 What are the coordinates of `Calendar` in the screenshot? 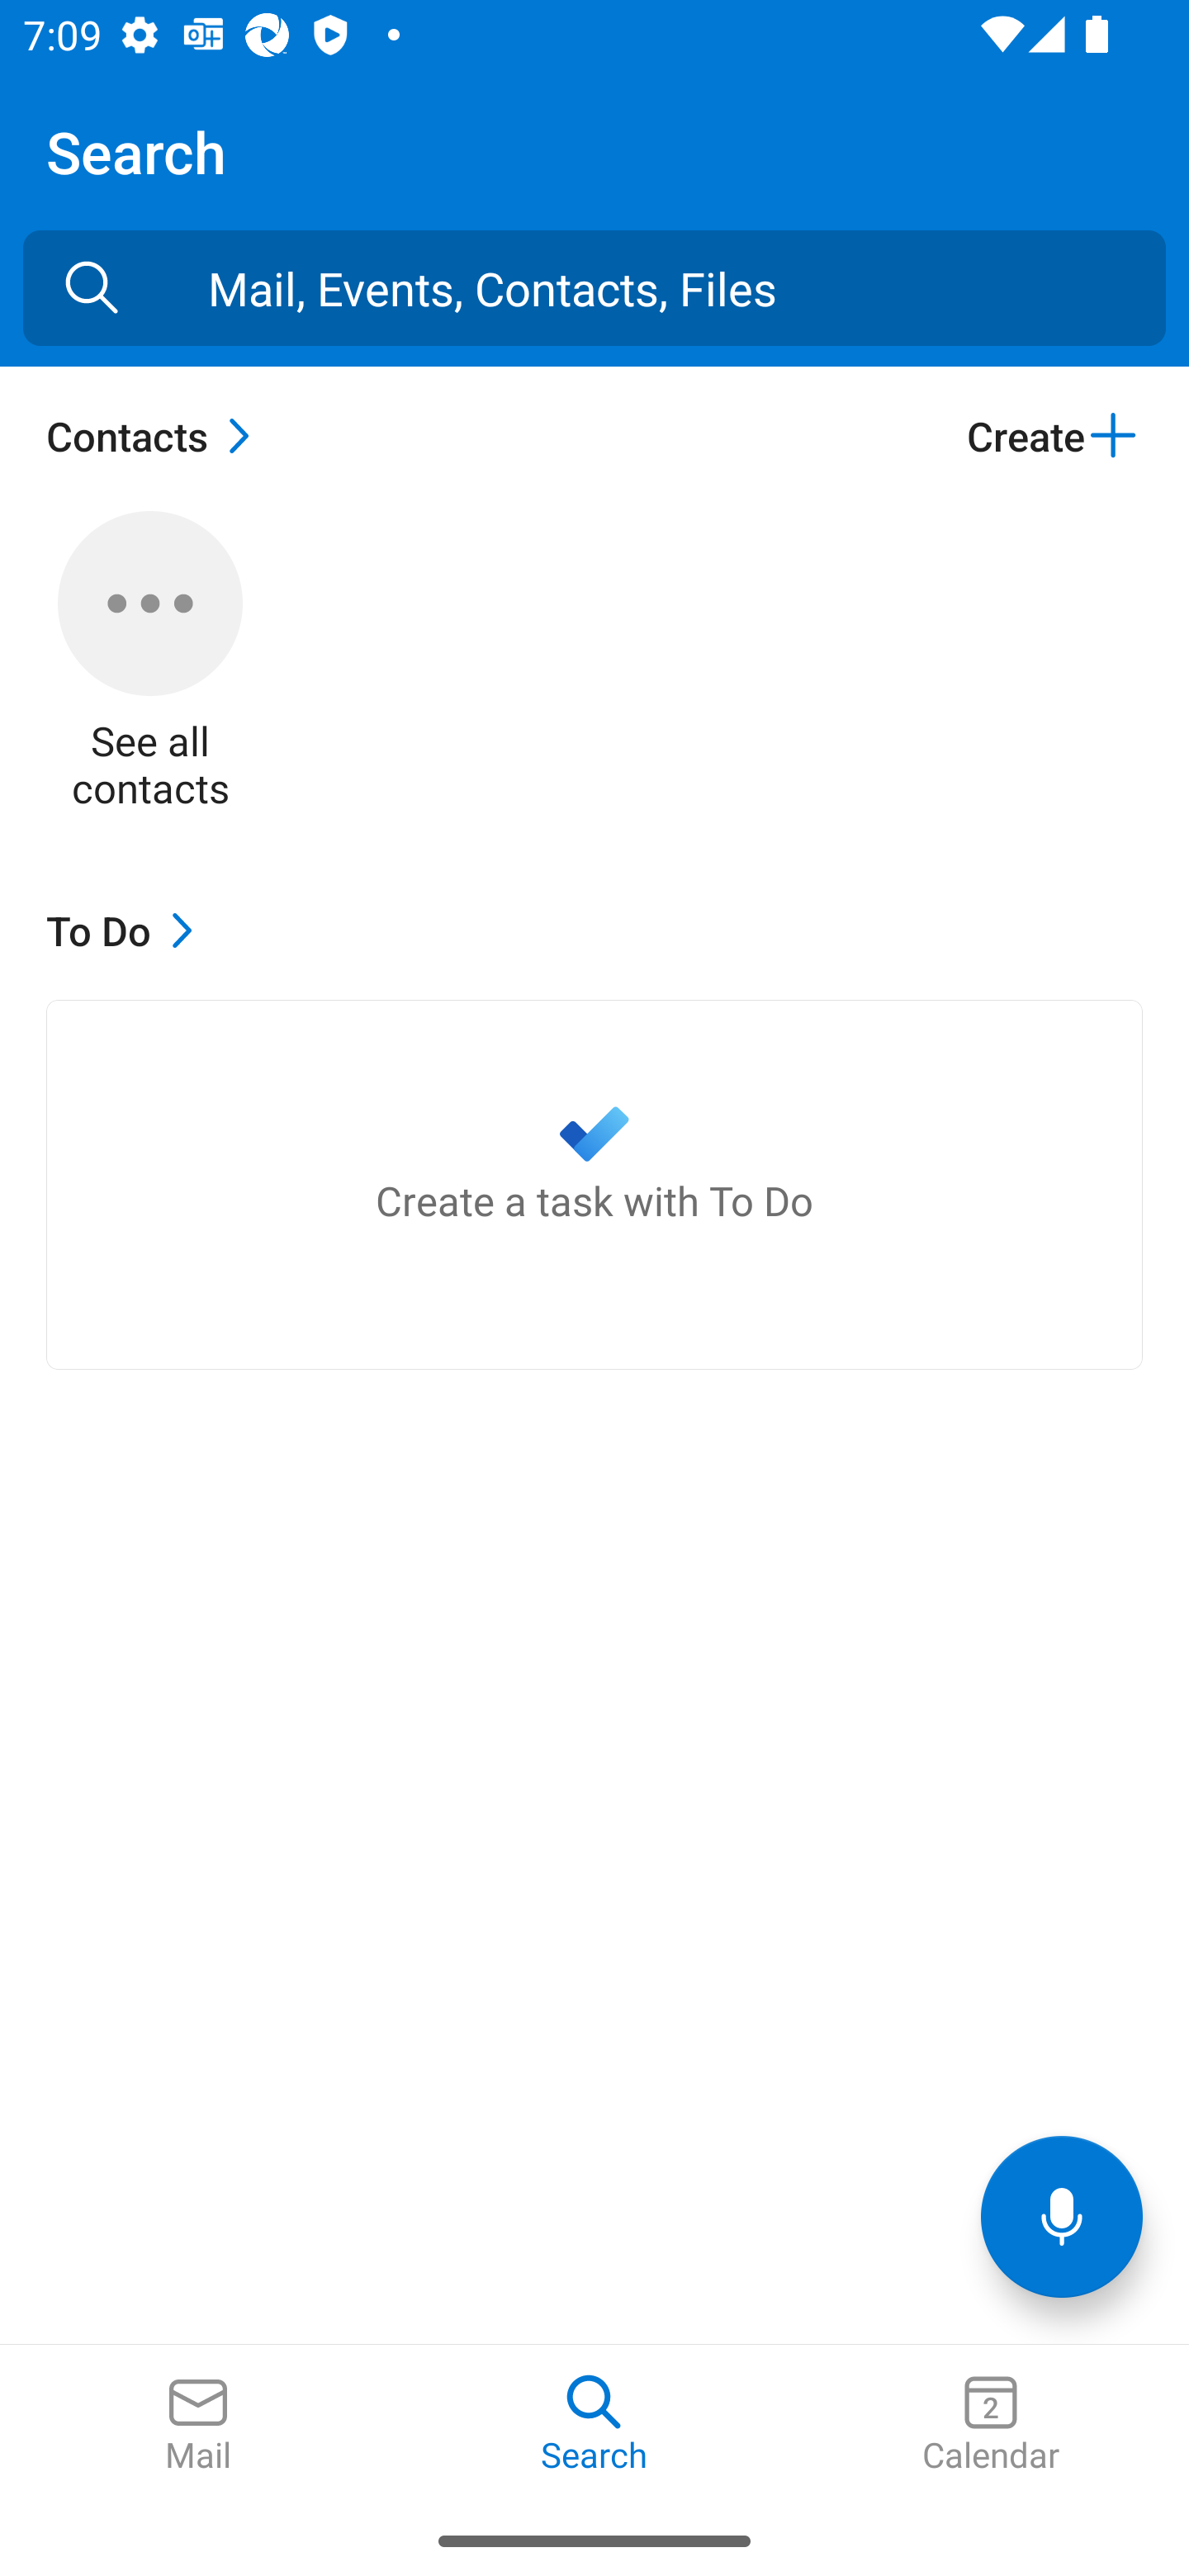 It's located at (991, 2425).